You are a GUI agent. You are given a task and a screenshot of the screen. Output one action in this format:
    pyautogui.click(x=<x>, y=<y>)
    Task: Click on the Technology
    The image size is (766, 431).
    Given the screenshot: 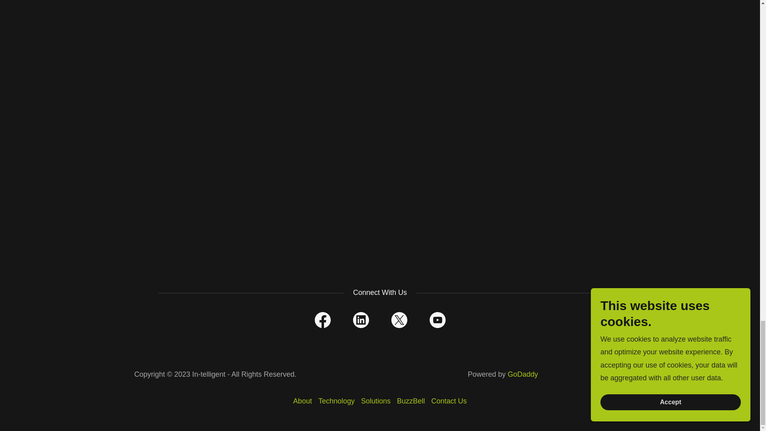 What is the action you would take?
    pyautogui.click(x=336, y=401)
    